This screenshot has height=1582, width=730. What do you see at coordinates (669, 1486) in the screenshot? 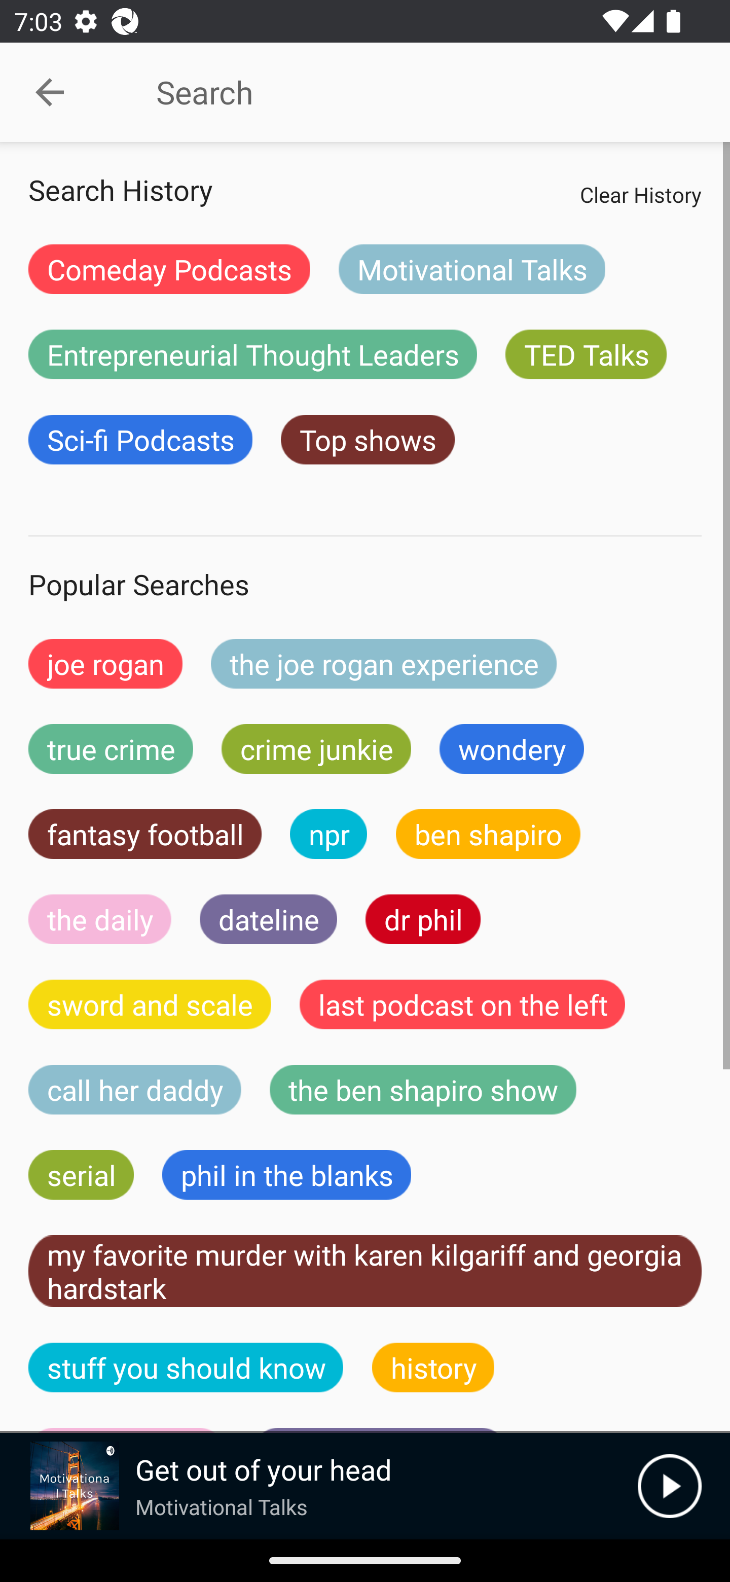
I see `Play` at bounding box center [669, 1486].